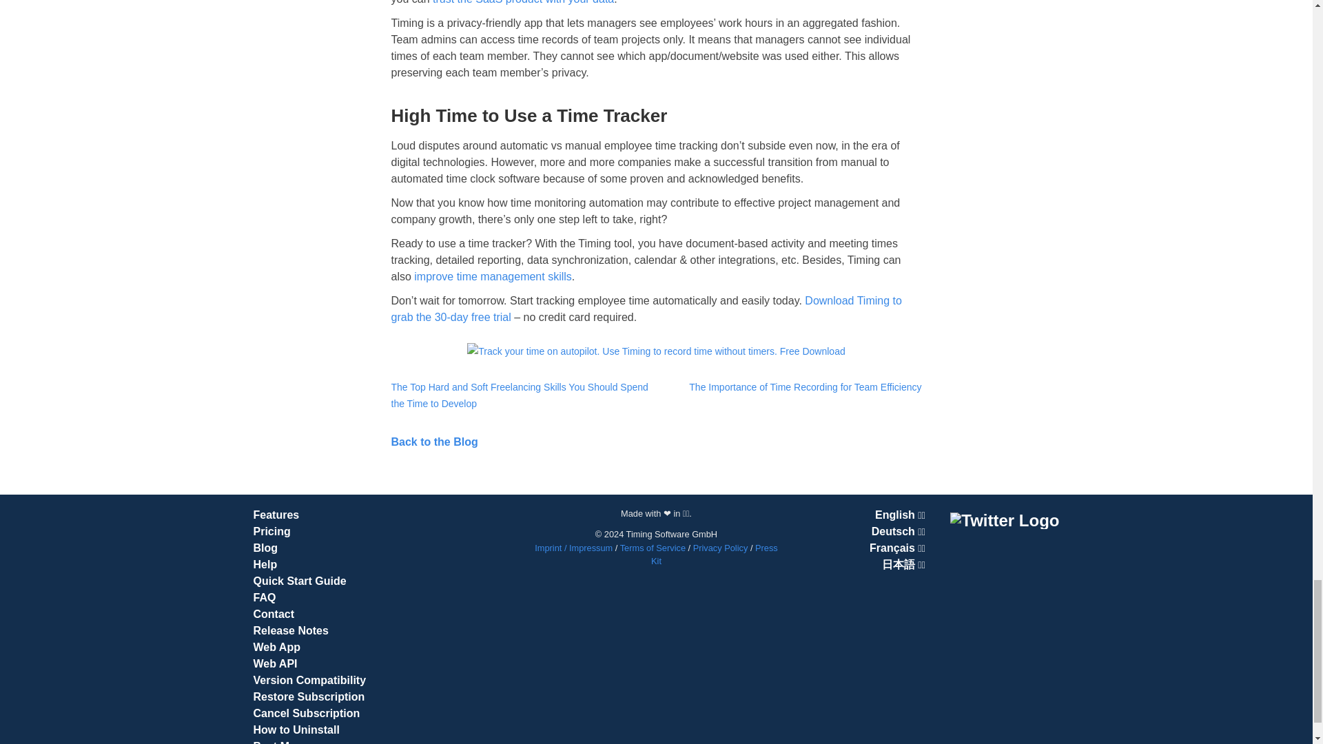  Describe the element at coordinates (522, 2) in the screenshot. I see `trust the SaaS product with your data` at that location.